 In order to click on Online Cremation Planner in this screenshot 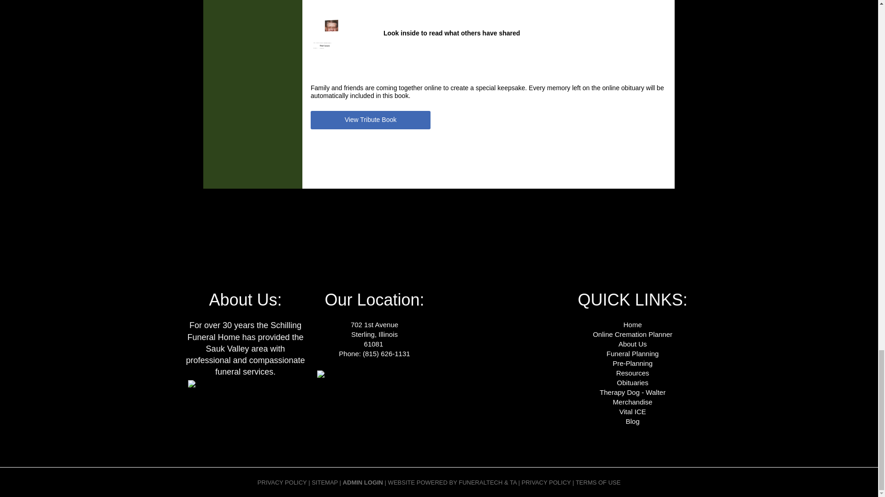, I will do `click(632, 334)`.